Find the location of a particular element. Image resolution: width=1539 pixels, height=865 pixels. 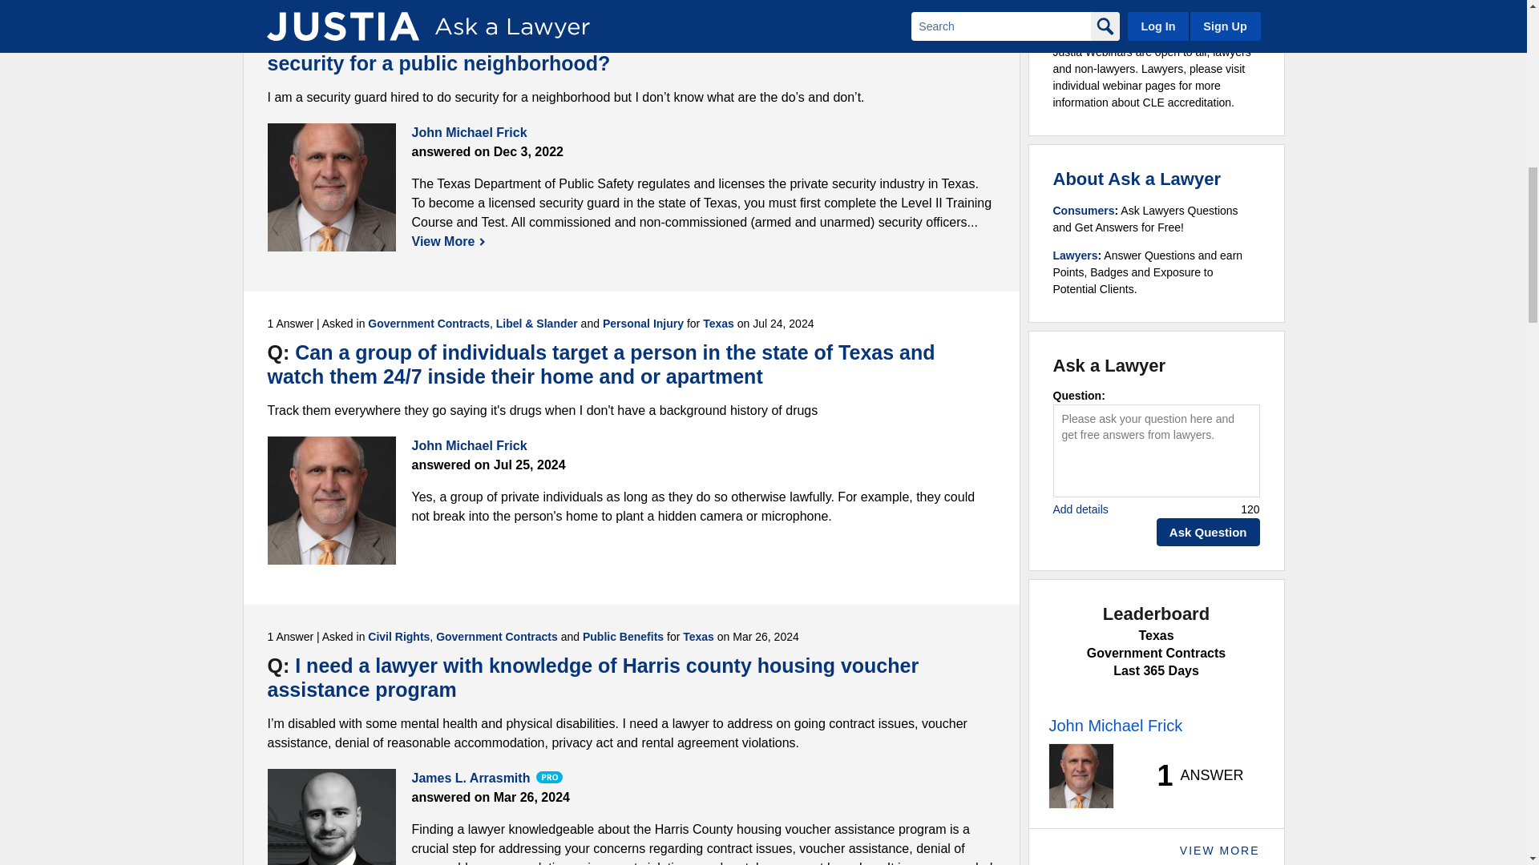

James L. Arrasmith is located at coordinates (332, 817).